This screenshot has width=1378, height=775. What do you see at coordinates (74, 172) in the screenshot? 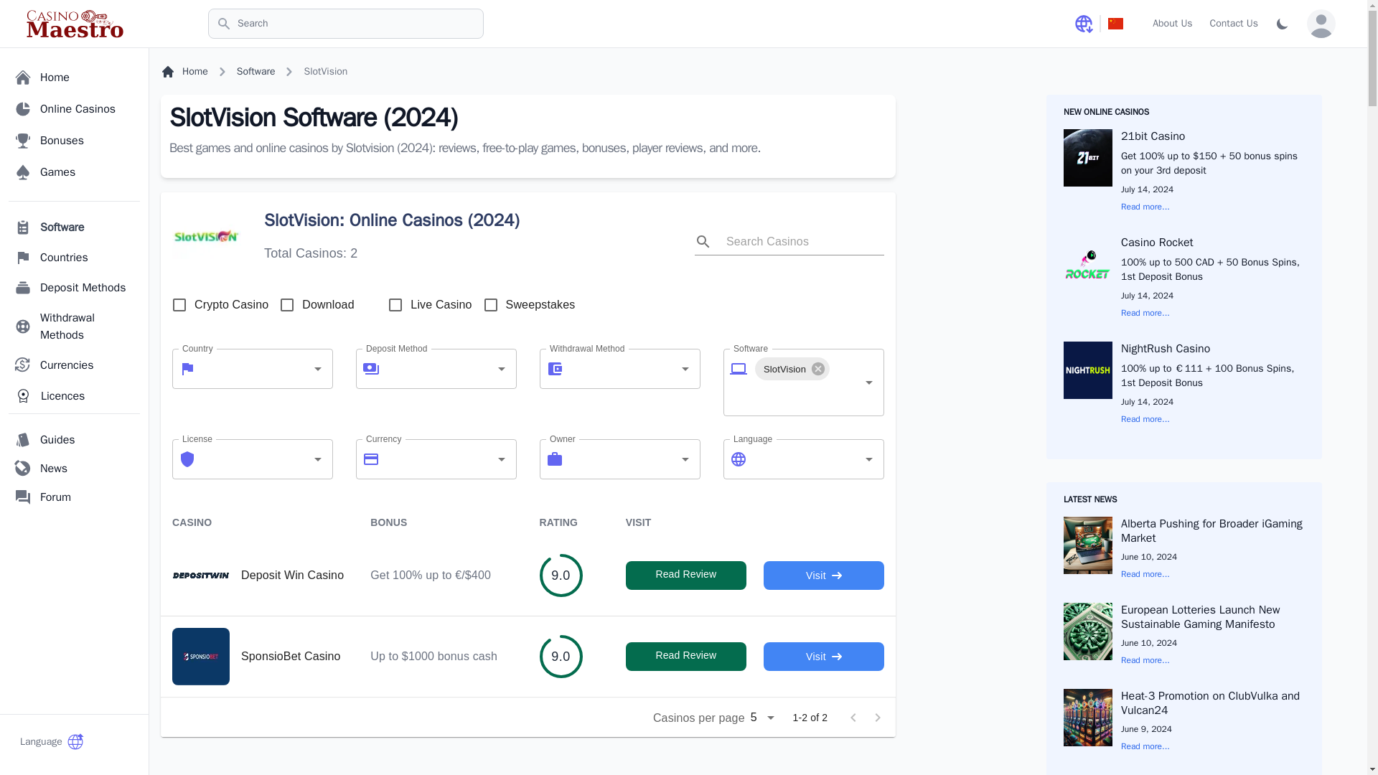
I see `Games` at bounding box center [74, 172].